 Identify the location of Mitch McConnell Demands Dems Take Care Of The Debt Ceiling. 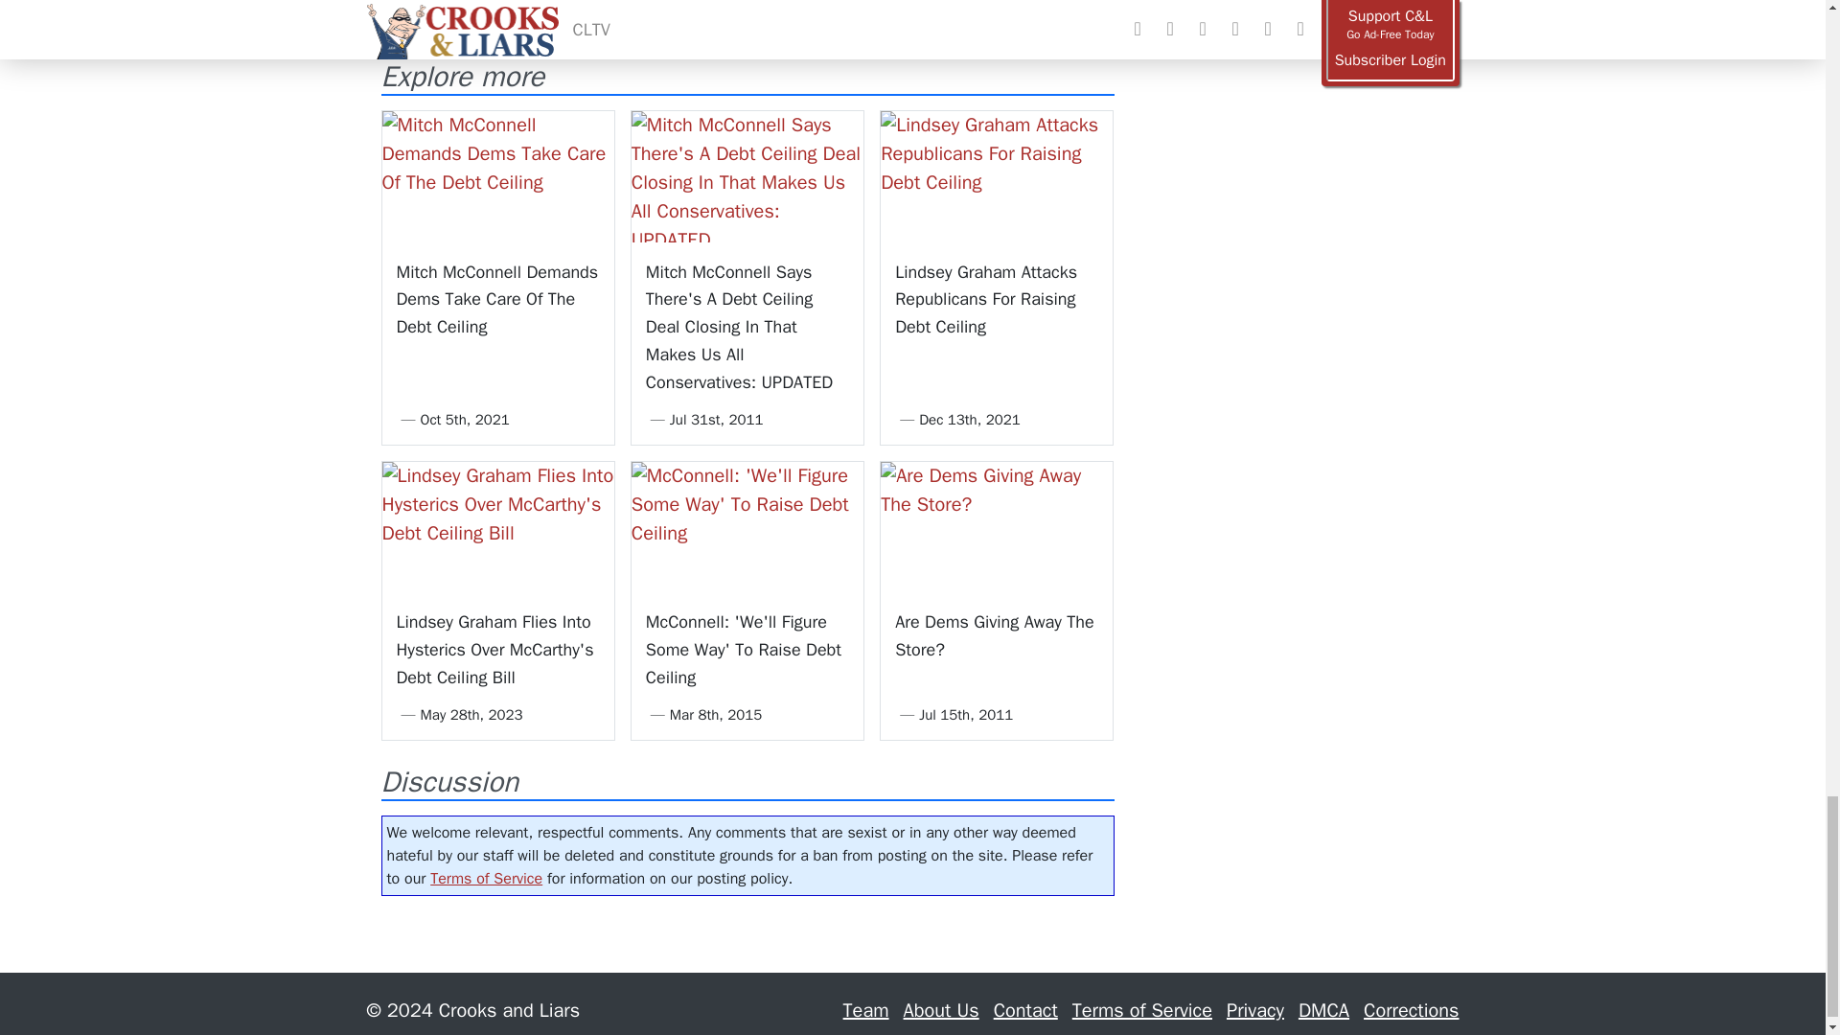
(496, 175).